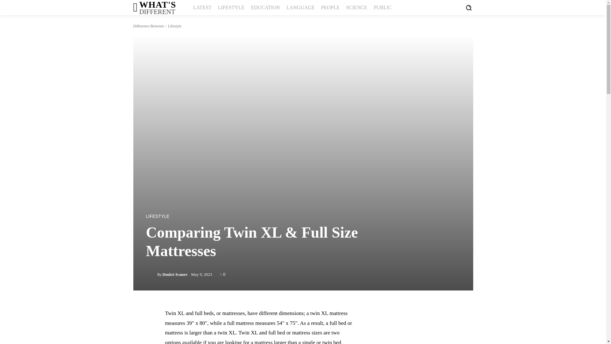  I want to click on 0, so click(223, 274).